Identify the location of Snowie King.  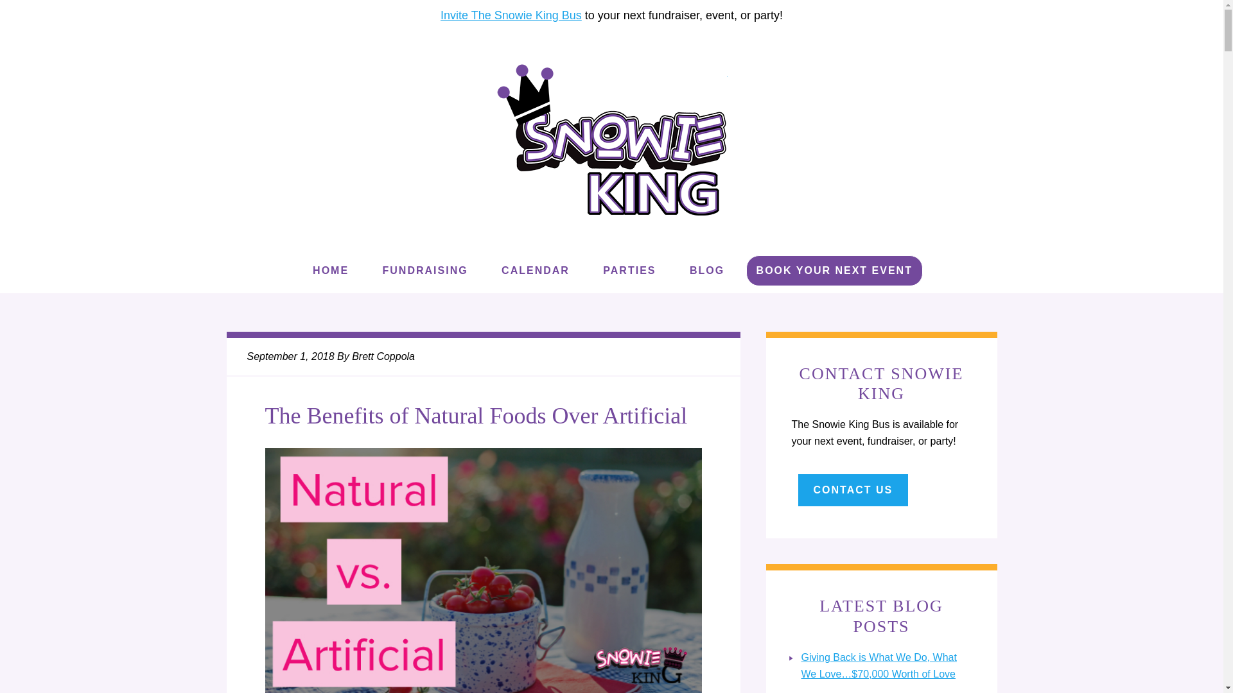
(611, 140).